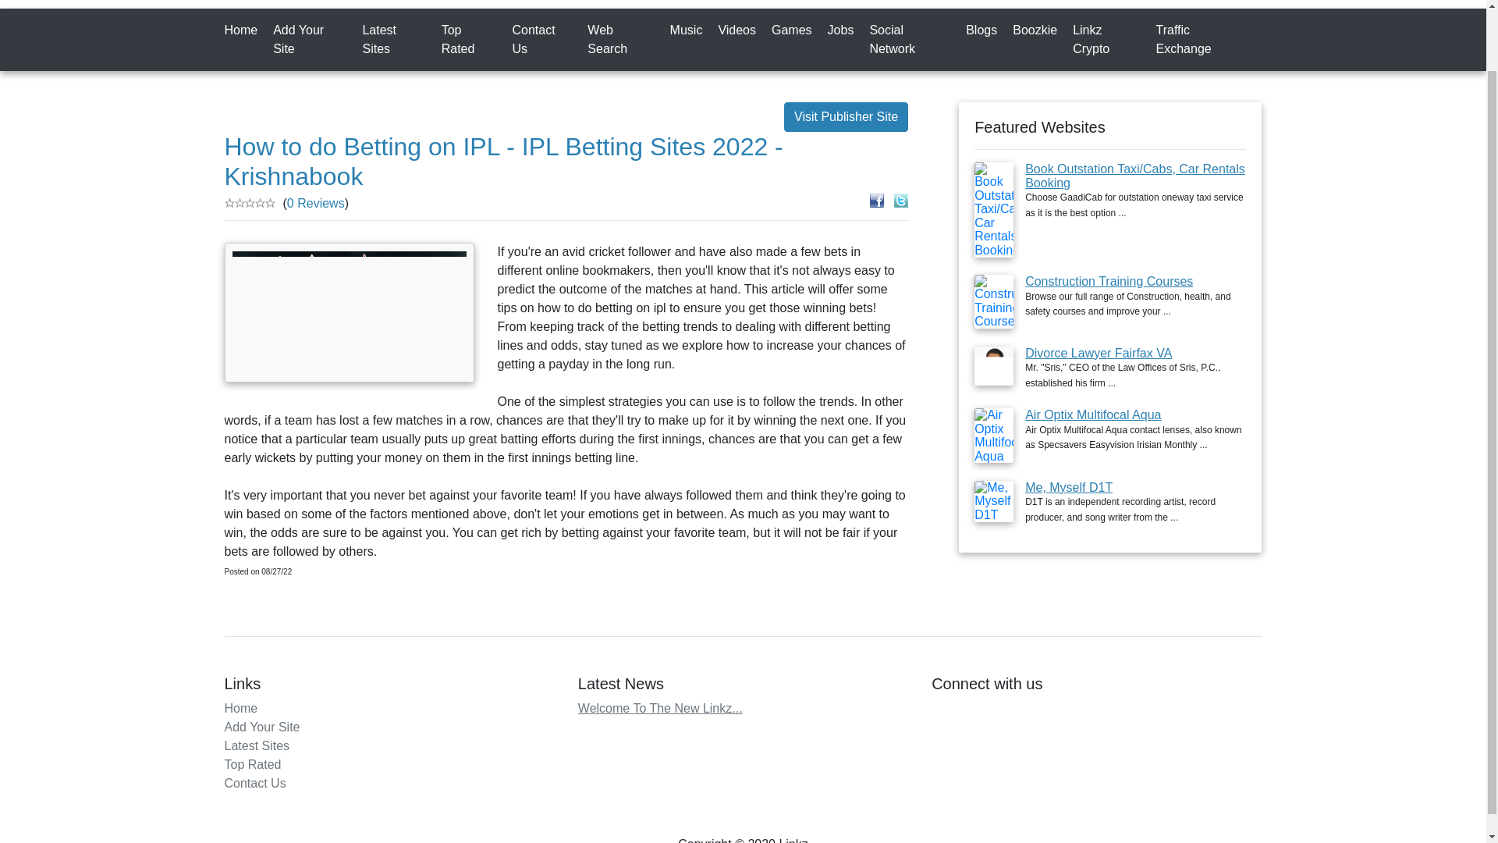 This screenshot has height=843, width=1498. I want to click on Top Rated, so click(253, 764).